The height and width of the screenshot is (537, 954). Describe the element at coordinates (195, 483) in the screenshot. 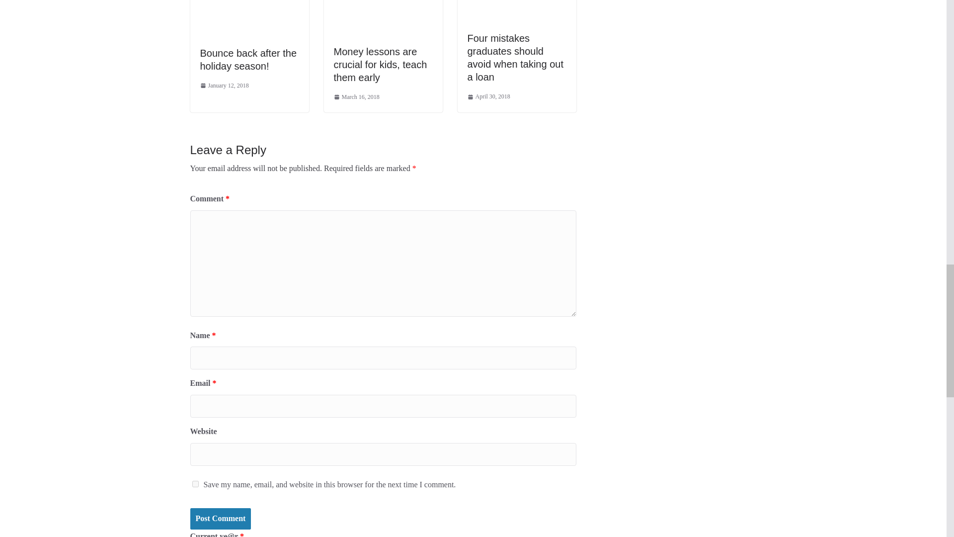

I see `yes` at that location.